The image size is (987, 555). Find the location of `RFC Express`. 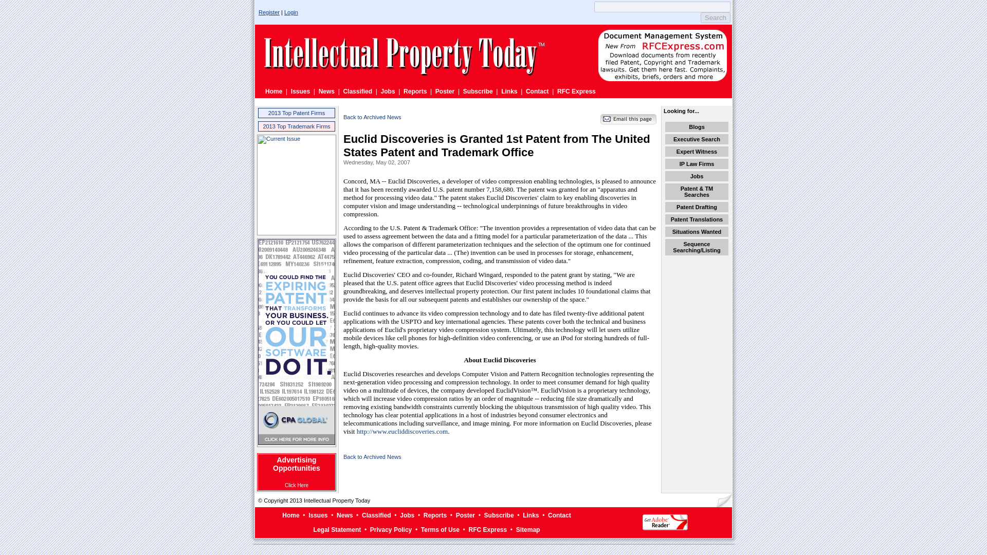

RFC Express is located at coordinates (577, 91).